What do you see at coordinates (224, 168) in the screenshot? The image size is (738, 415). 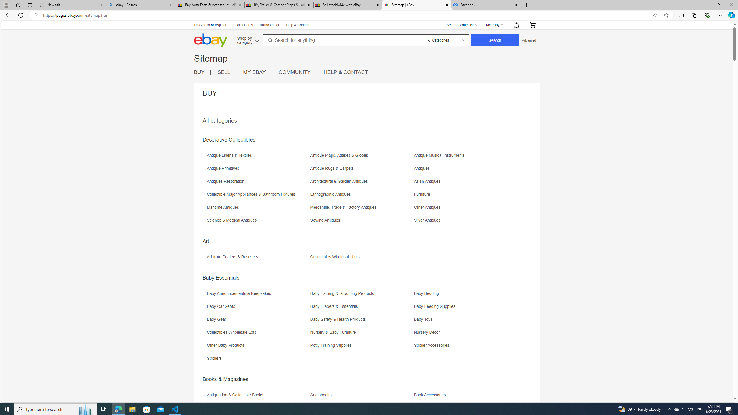 I see `Antique Primitives` at bounding box center [224, 168].